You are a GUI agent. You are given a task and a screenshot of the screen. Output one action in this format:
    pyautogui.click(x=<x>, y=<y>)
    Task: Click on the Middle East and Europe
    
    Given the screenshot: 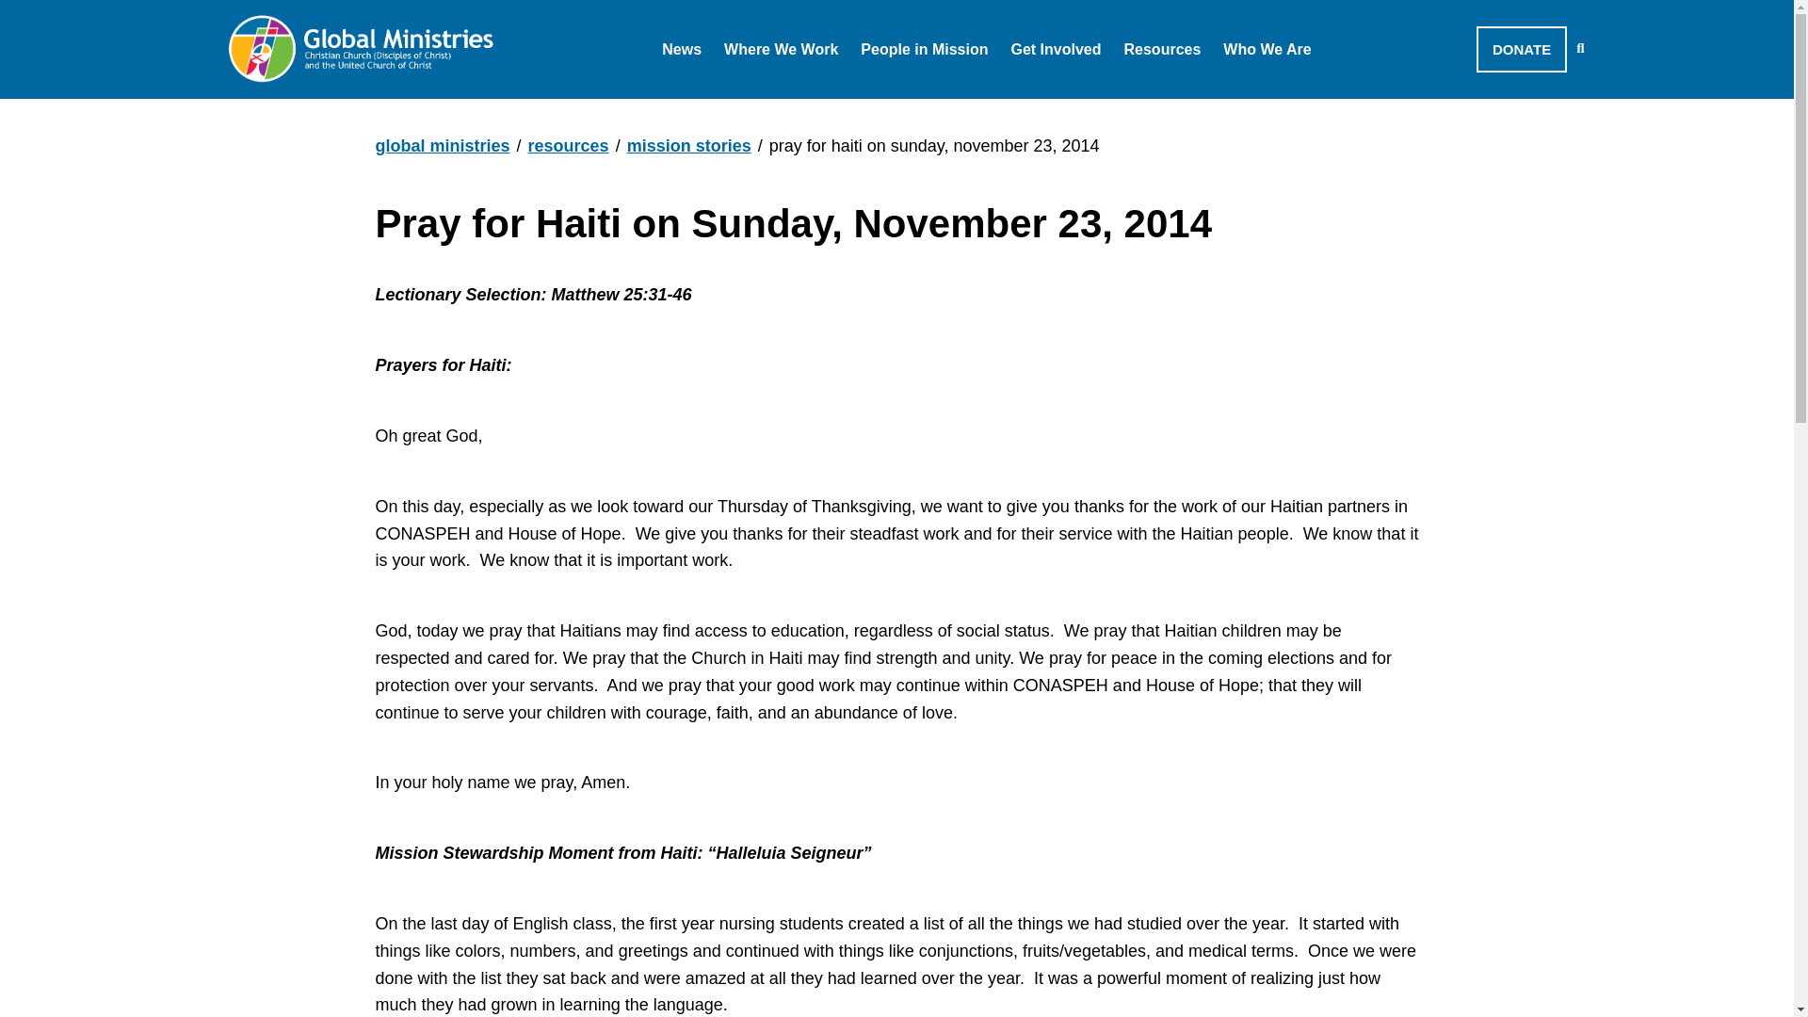 What is the action you would take?
    pyautogui.click(x=838, y=98)
    